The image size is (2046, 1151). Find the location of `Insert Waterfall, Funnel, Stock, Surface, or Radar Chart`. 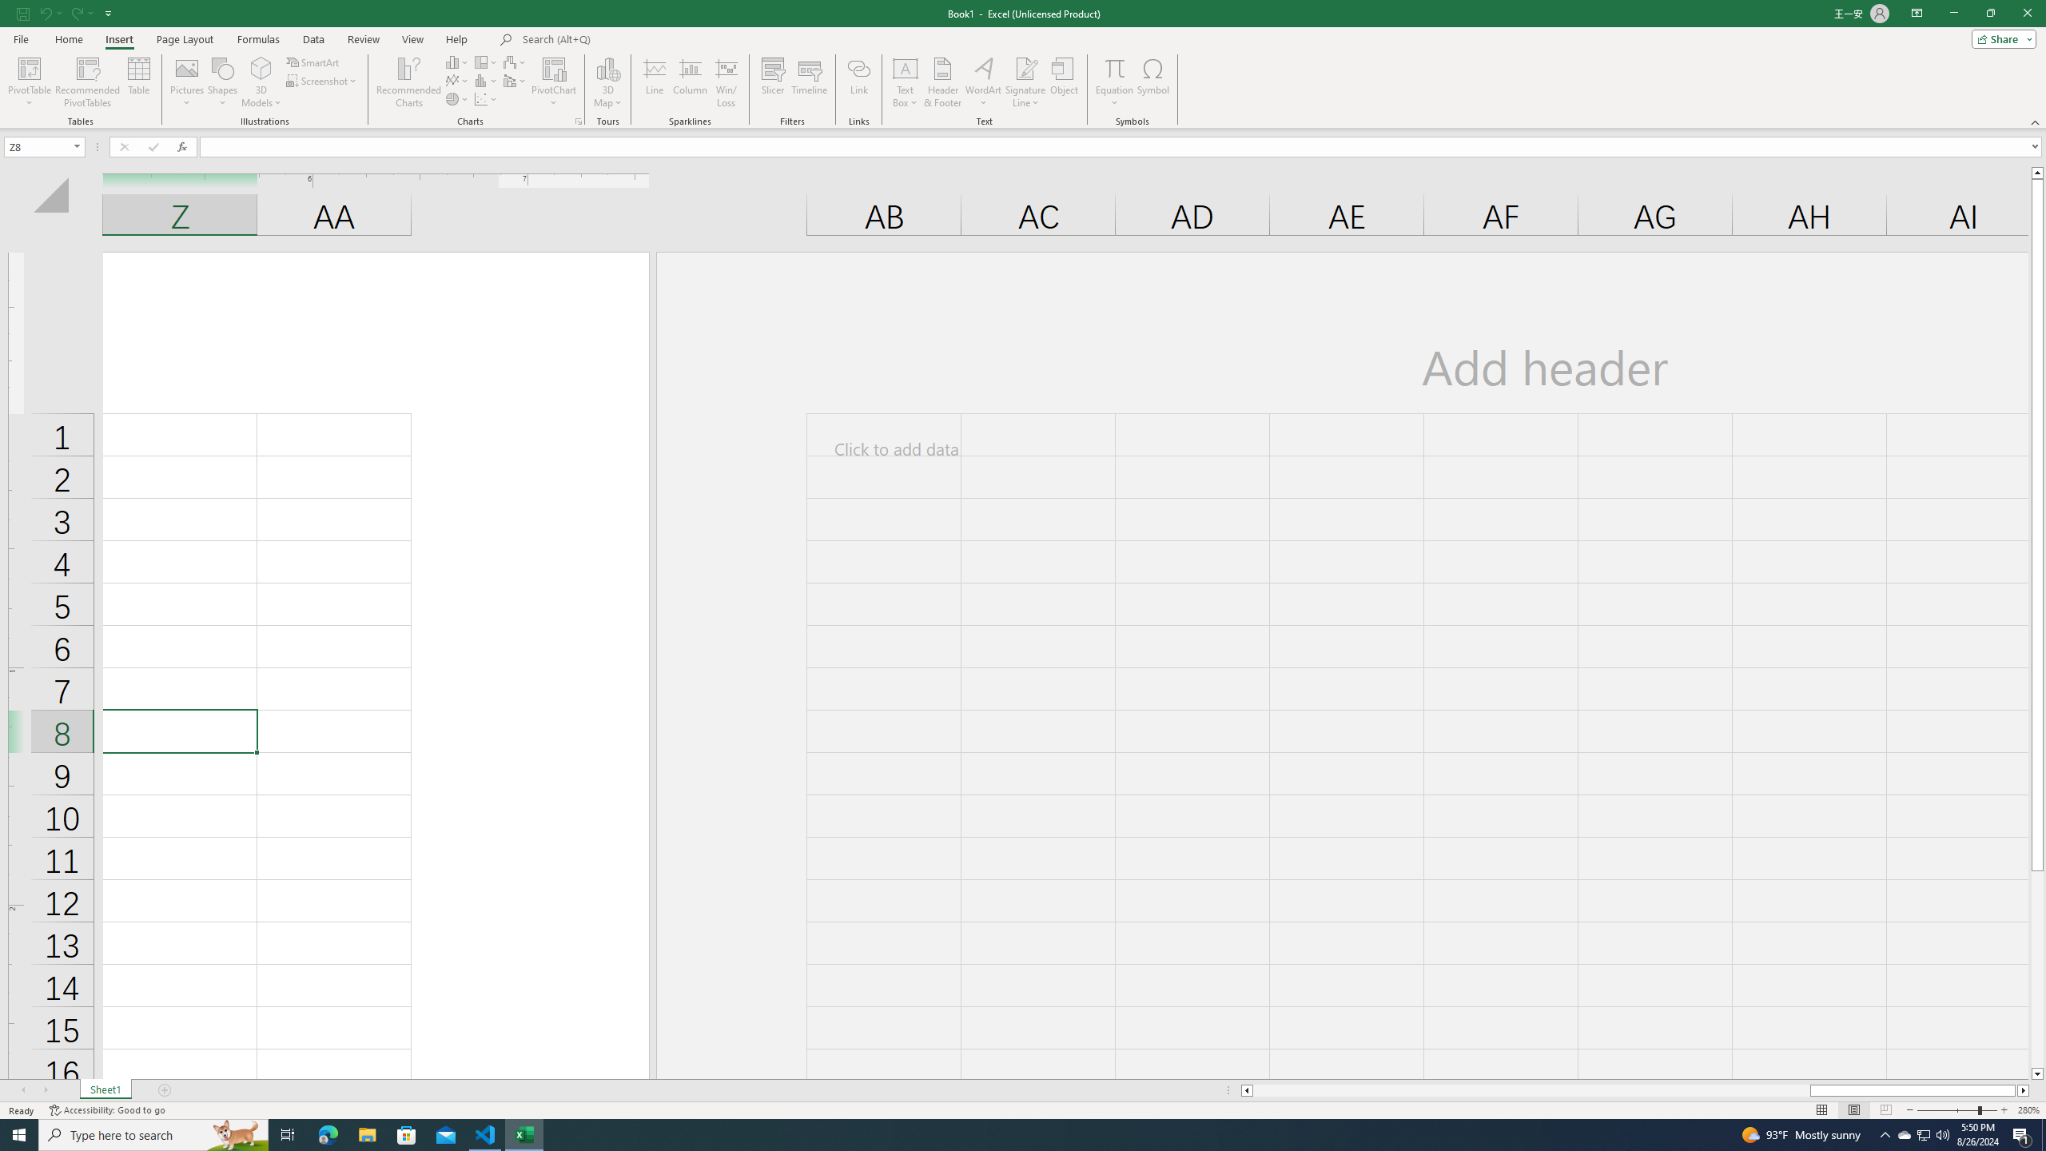

Insert Waterfall, Funnel, Stock, Surface, or Radar Chart is located at coordinates (515, 62).